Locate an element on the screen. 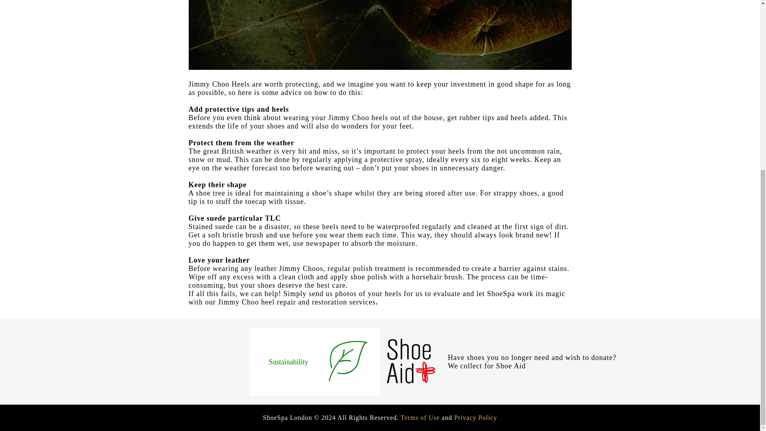  Jimmy Choo heel repair and restoration services is located at coordinates (296, 302).